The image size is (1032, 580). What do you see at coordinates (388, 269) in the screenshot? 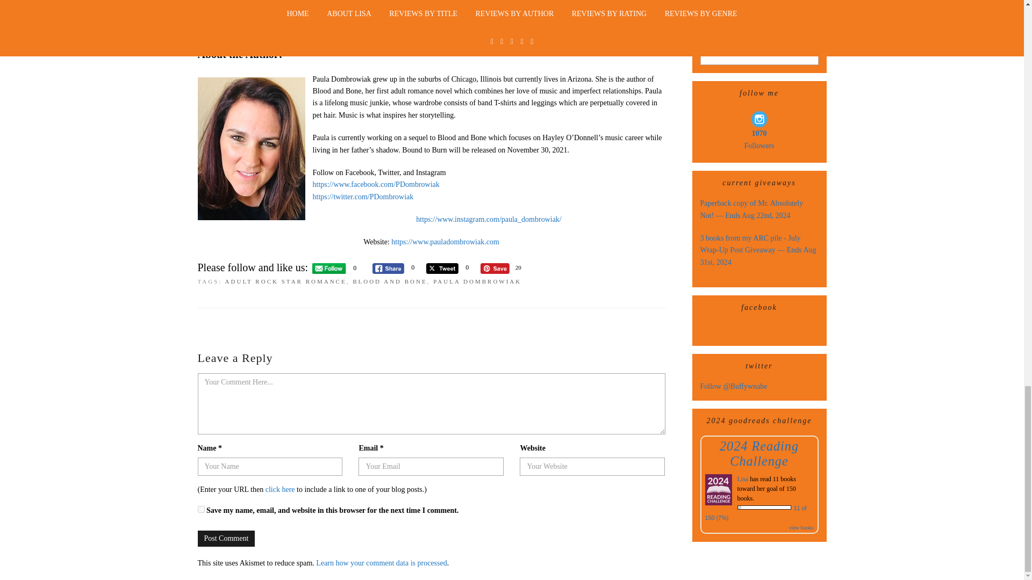
I see `Facebook Share` at bounding box center [388, 269].